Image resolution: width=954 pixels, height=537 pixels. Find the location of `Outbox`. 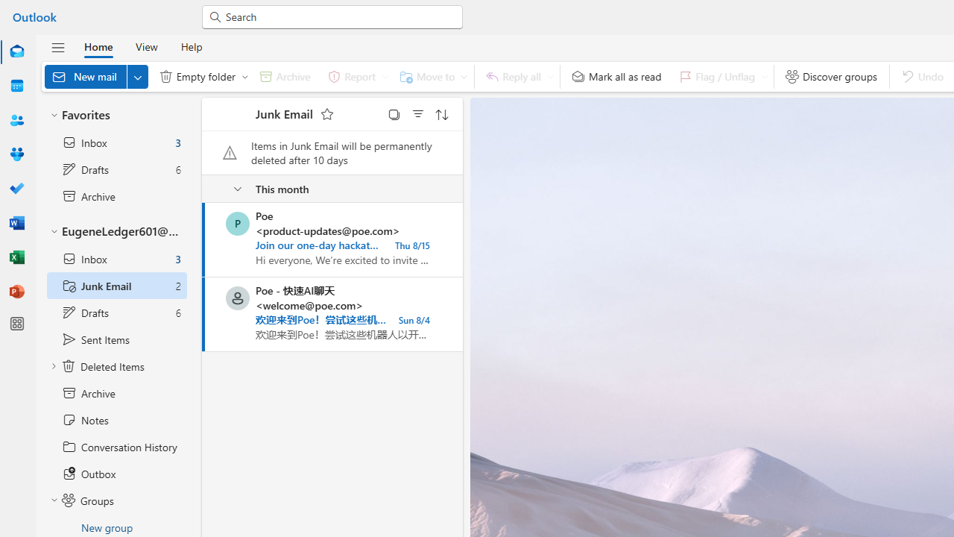

Outbox is located at coordinates (116, 474).